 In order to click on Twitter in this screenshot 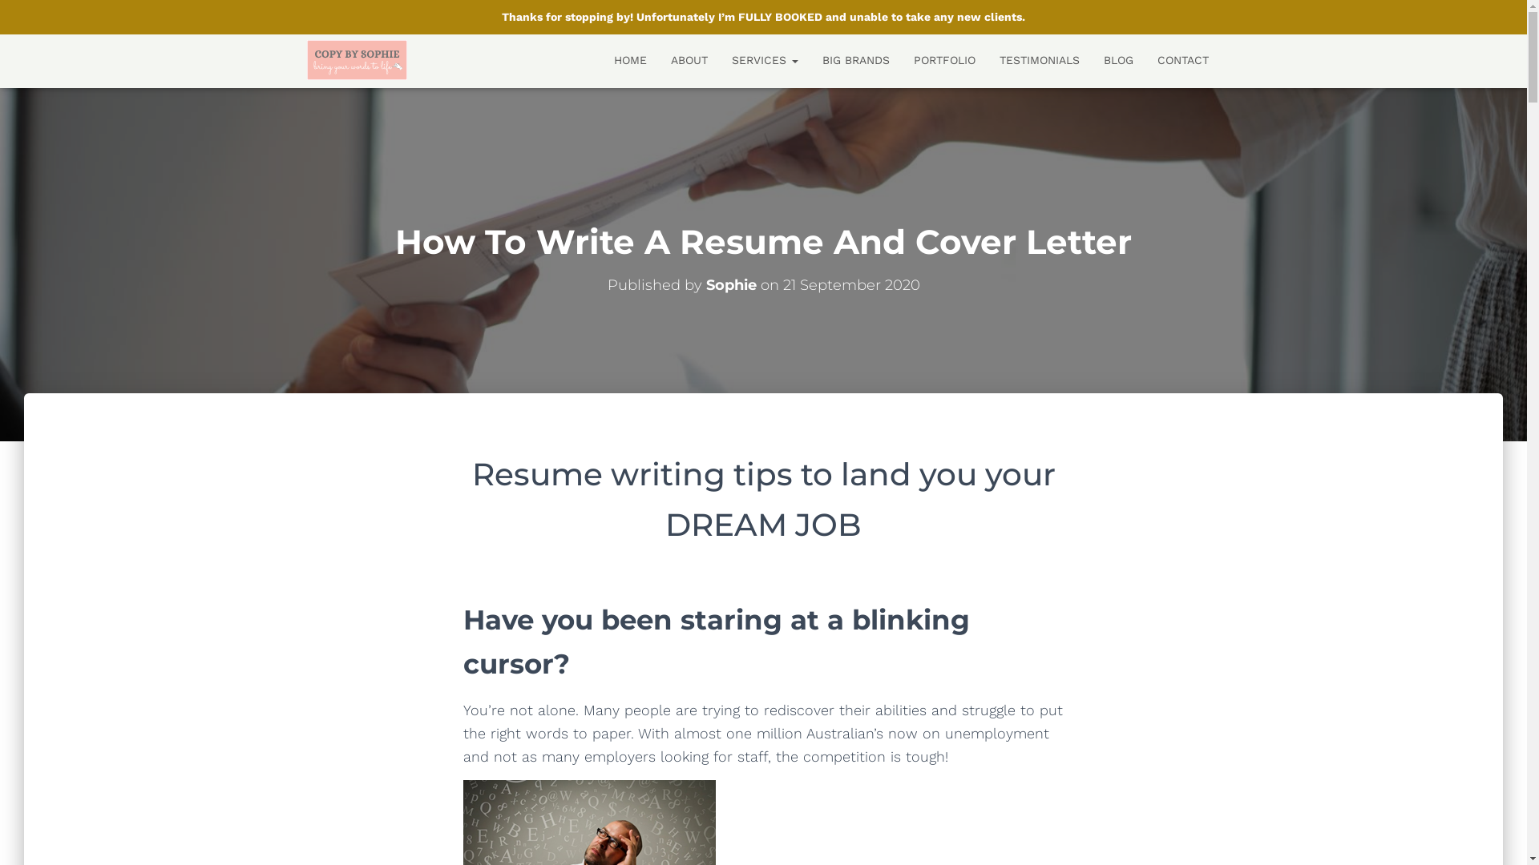, I will do `click(354, 53)`.